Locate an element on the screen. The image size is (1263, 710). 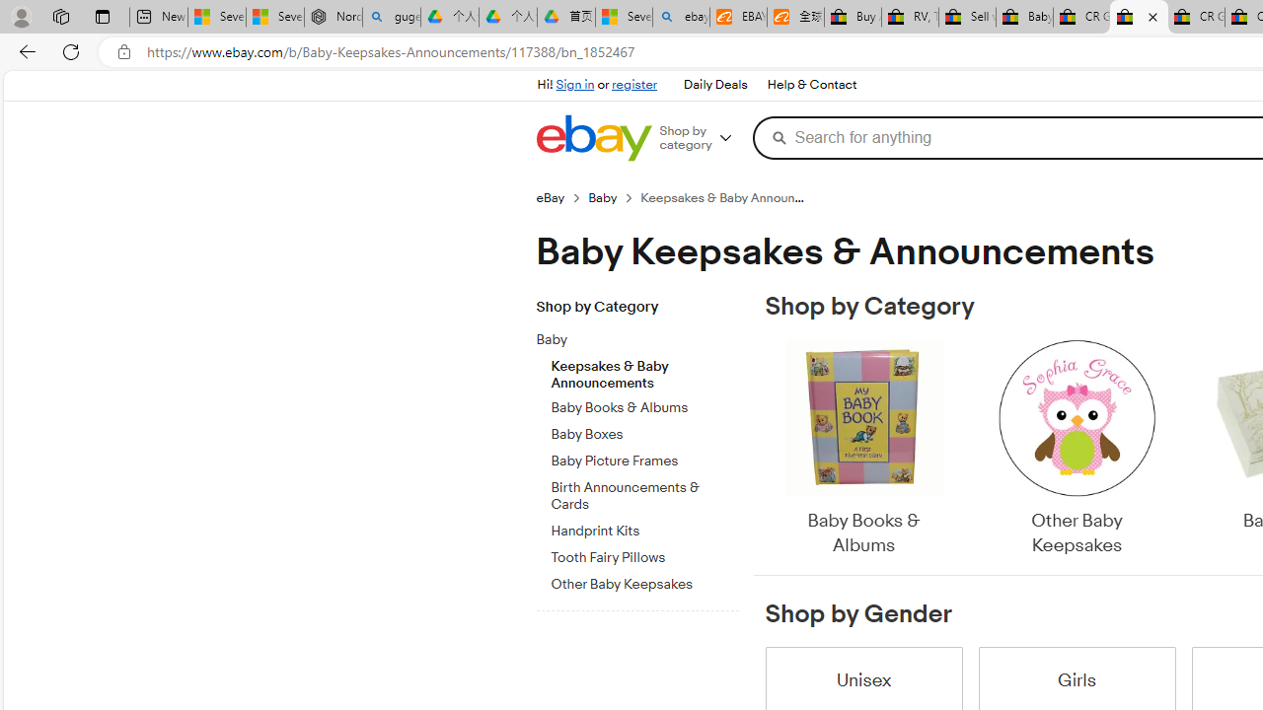
Tooth Fairy Pillows is located at coordinates (644, 554).